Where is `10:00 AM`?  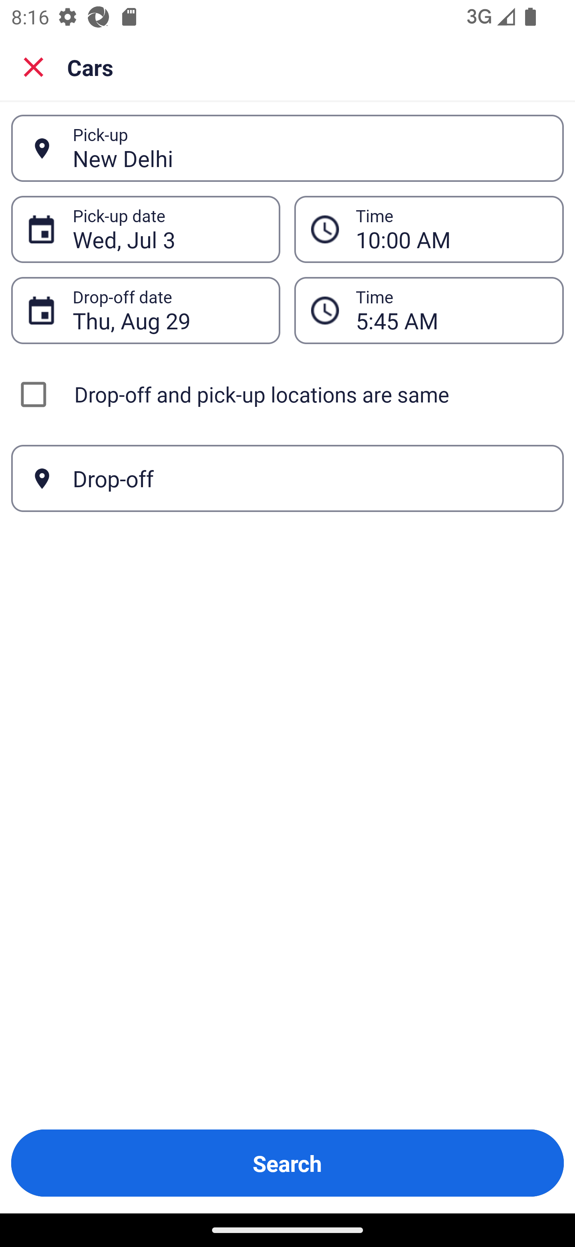 10:00 AM is located at coordinates (451, 229).